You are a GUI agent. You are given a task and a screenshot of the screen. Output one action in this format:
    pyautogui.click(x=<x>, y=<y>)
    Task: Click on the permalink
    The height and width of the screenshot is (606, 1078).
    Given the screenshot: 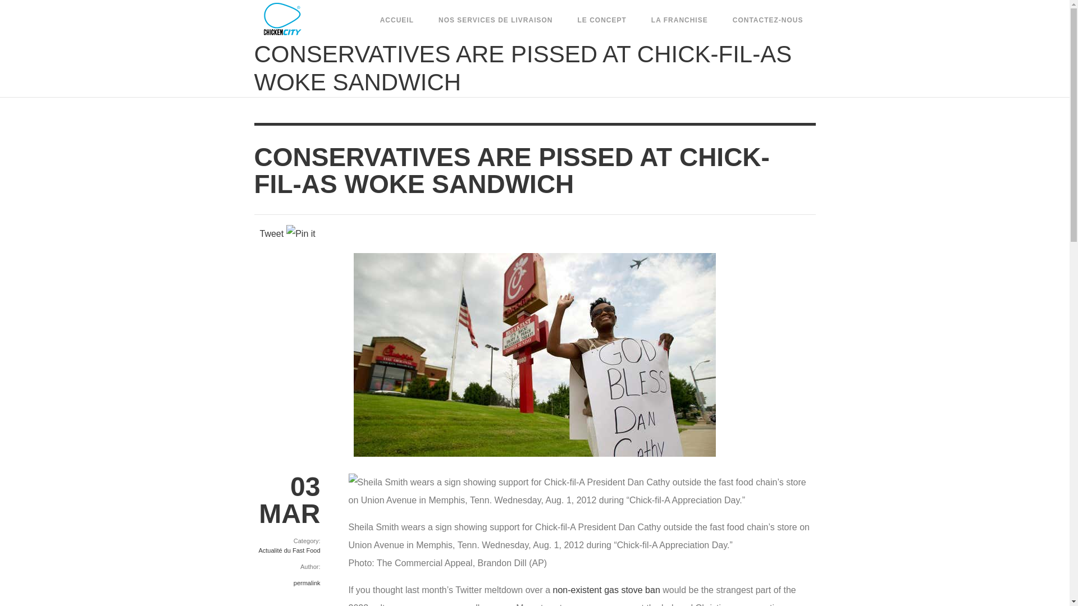 What is the action you would take?
    pyautogui.click(x=307, y=582)
    